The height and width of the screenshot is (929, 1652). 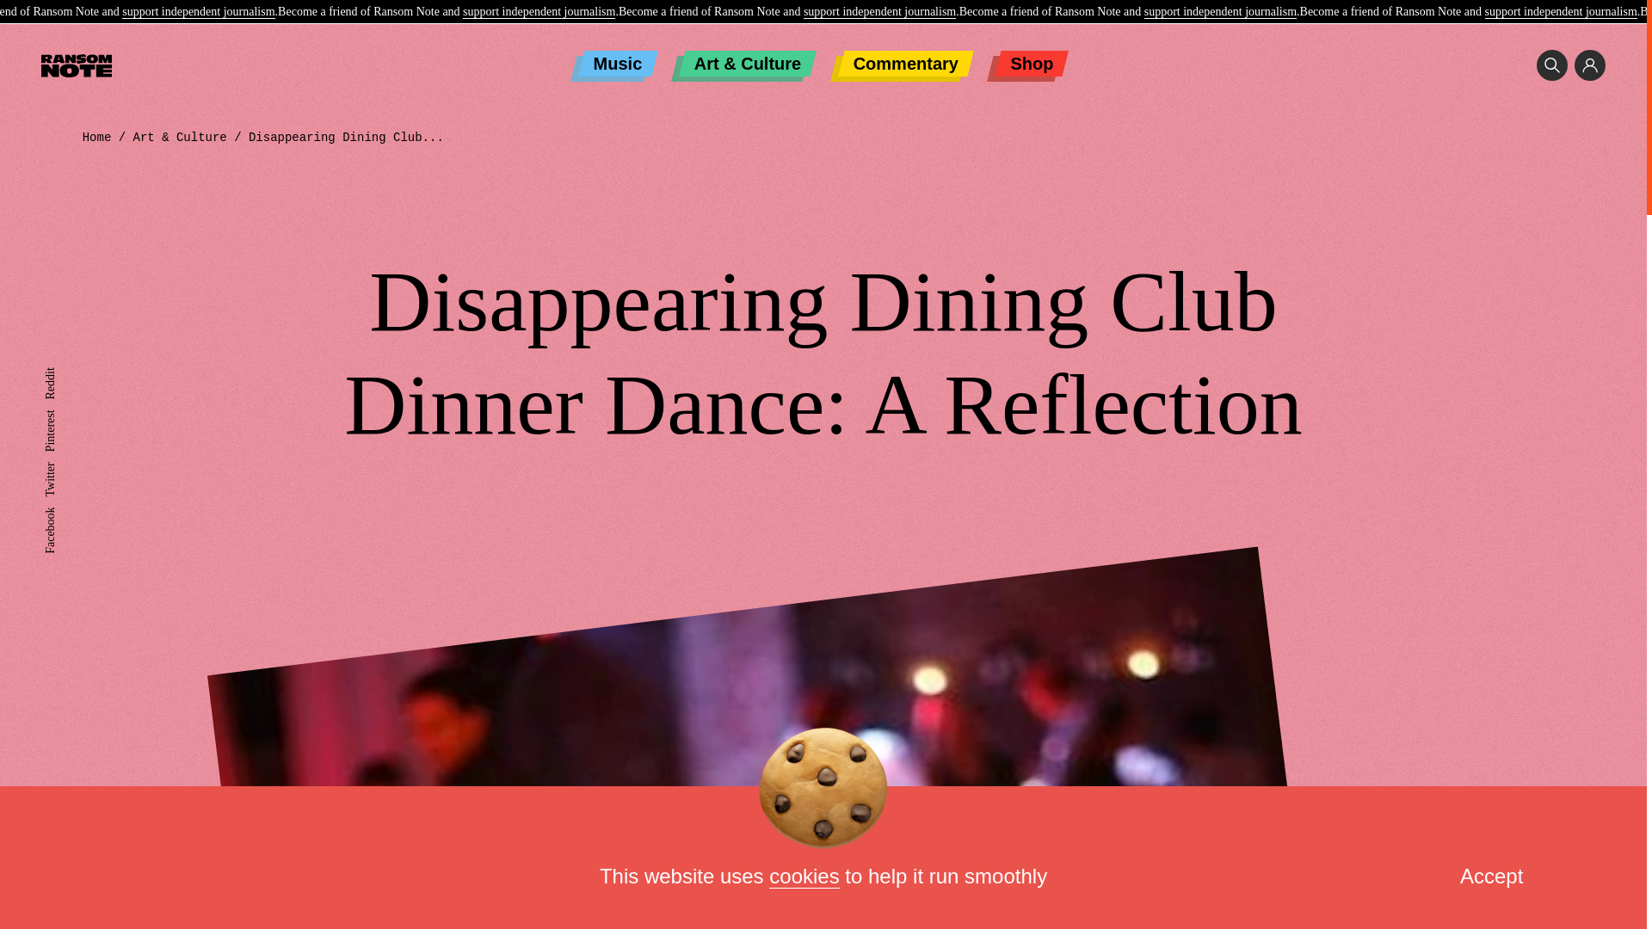 I want to click on Facebook, so click(x=67, y=513).